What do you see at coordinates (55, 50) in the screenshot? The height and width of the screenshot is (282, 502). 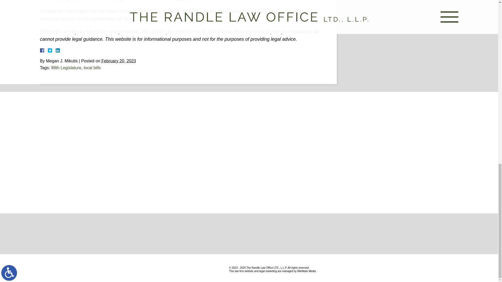 I see `LinkedIn` at bounding box center [55, 50].